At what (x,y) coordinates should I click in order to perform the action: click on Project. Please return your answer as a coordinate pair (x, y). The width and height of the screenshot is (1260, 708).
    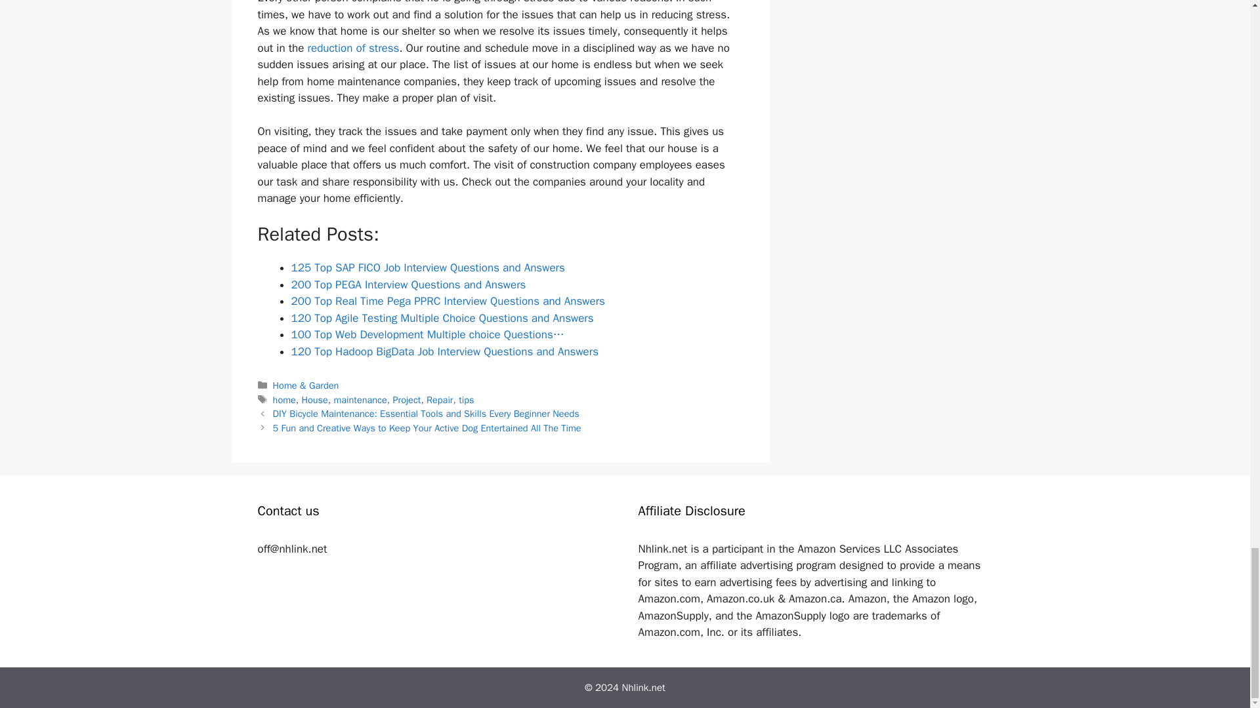
    Looking at the image, I should click on (406, 399).